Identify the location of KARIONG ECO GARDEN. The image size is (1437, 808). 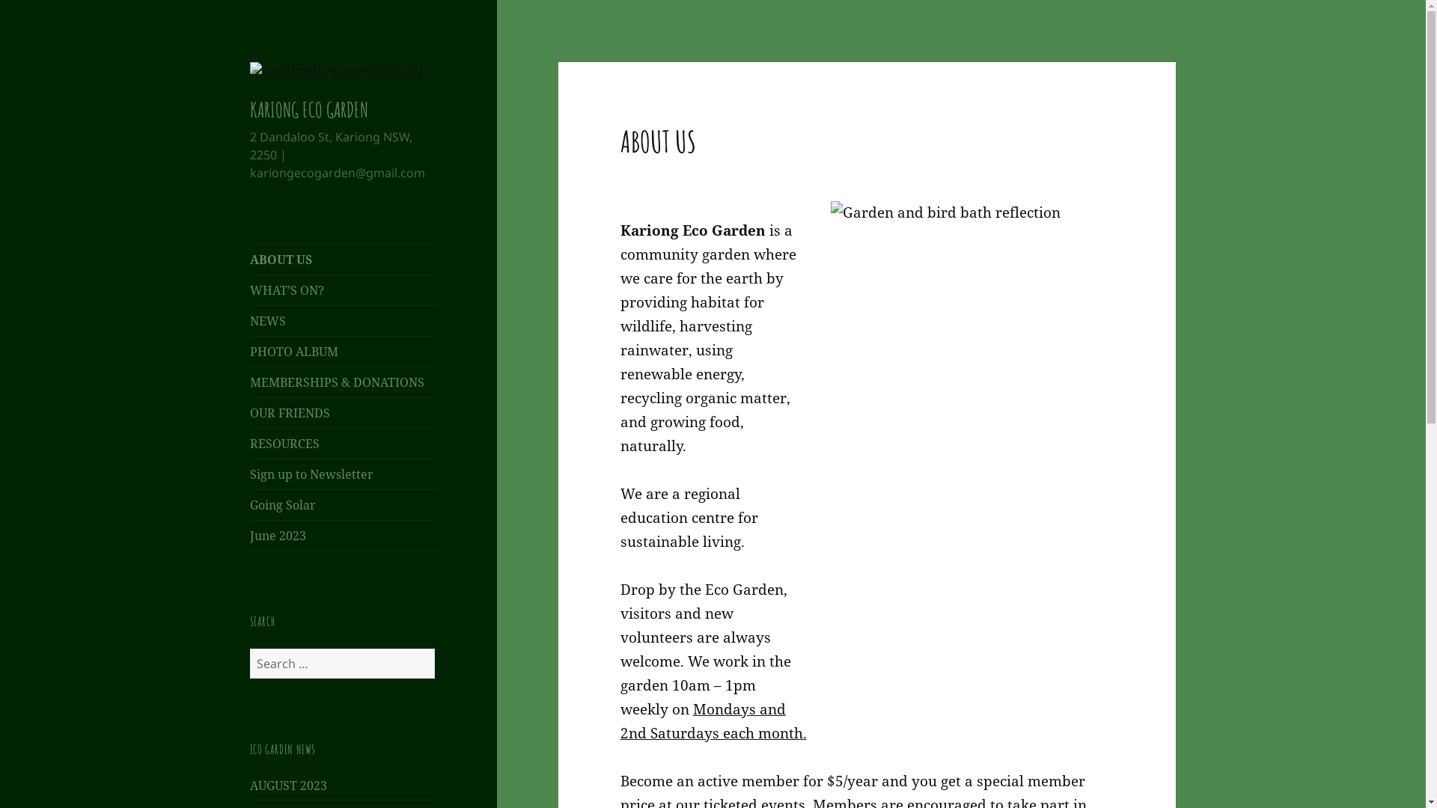
(308, 110).